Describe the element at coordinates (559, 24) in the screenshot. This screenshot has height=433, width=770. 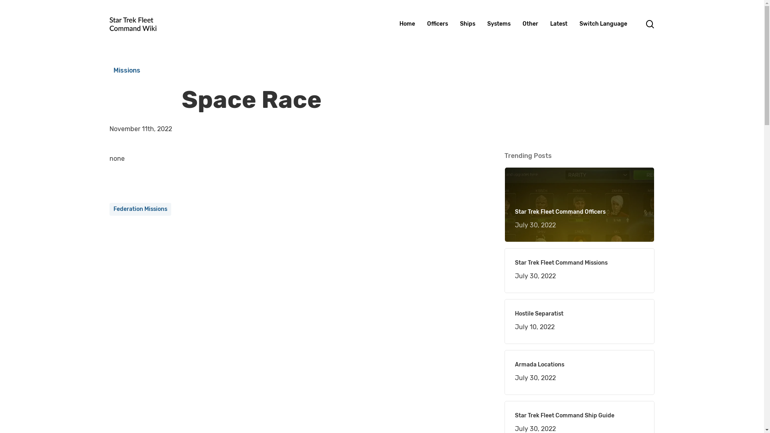
I see `Latest` at that location.